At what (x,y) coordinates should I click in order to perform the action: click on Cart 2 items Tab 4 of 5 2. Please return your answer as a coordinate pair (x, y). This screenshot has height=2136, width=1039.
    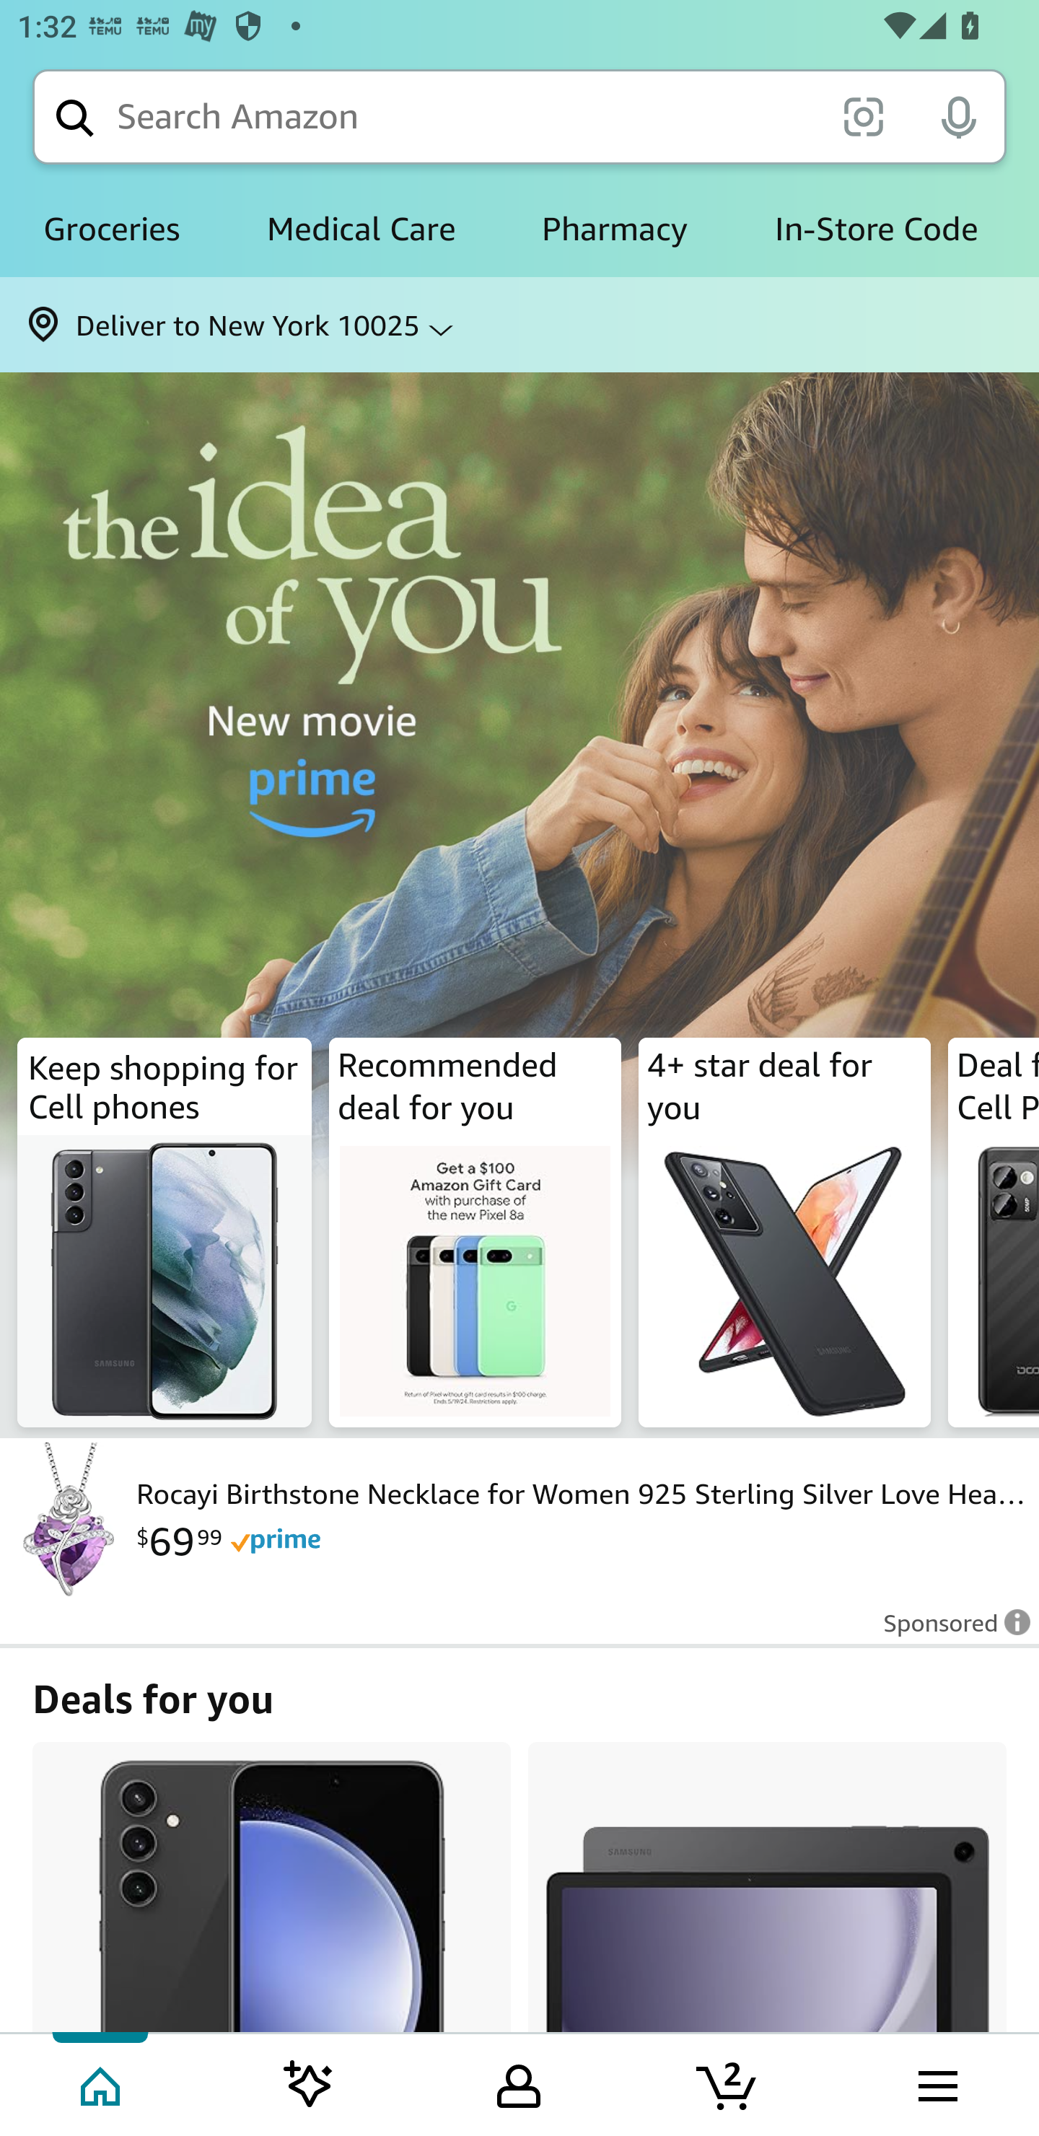
    Looking at the image, I should click on (728, 2083).